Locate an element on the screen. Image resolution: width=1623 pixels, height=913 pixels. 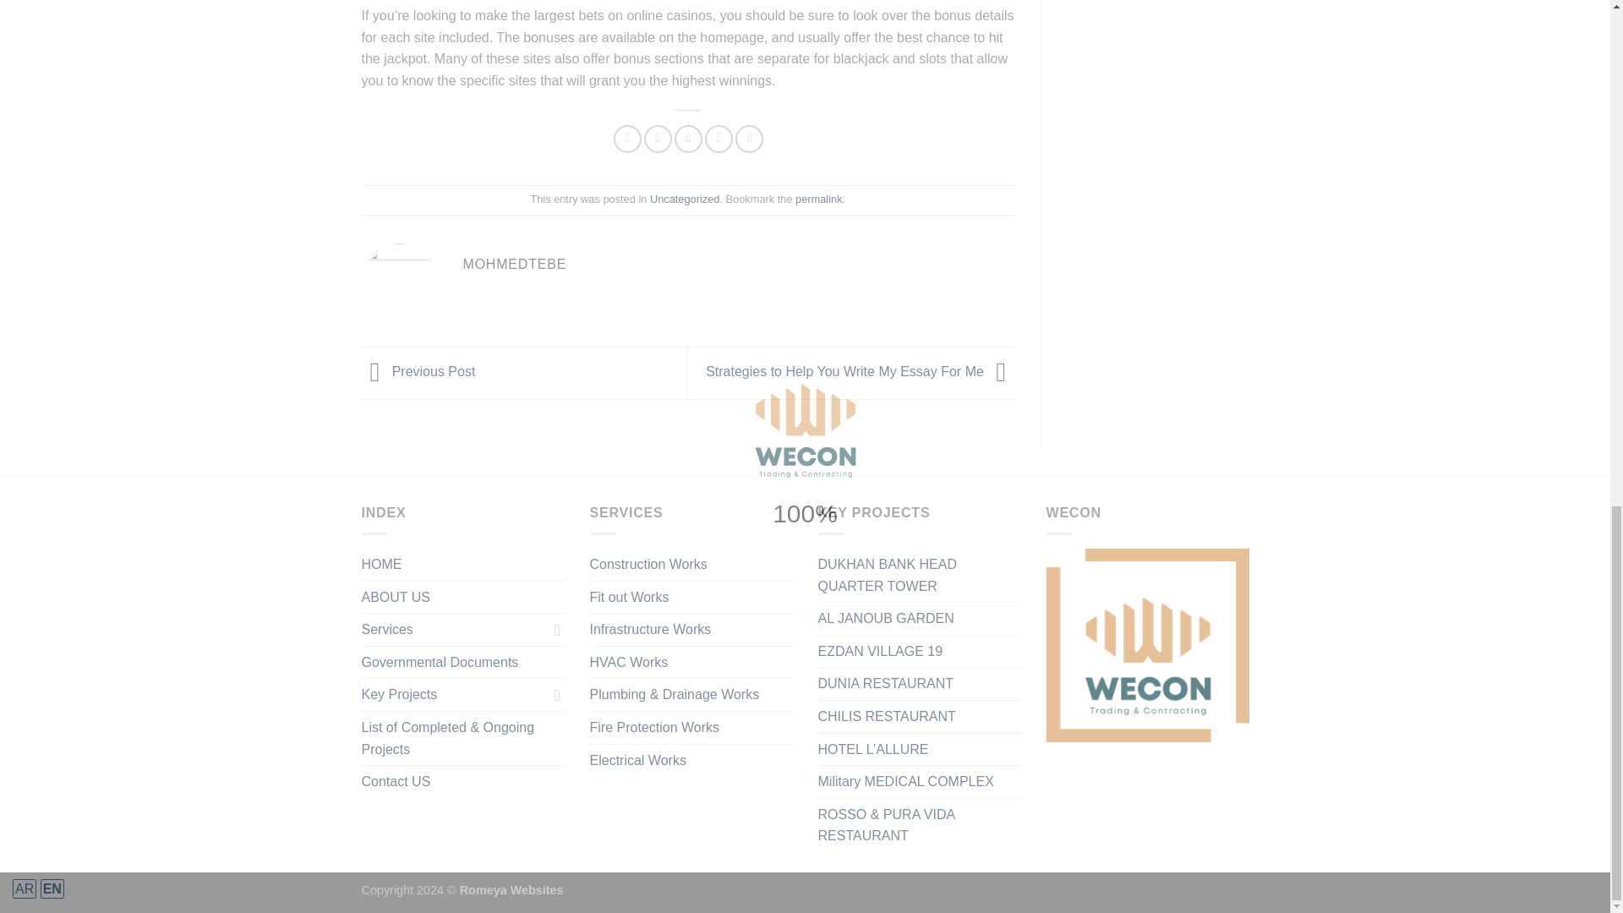
Previous Post is located at coordinates (418, 372).